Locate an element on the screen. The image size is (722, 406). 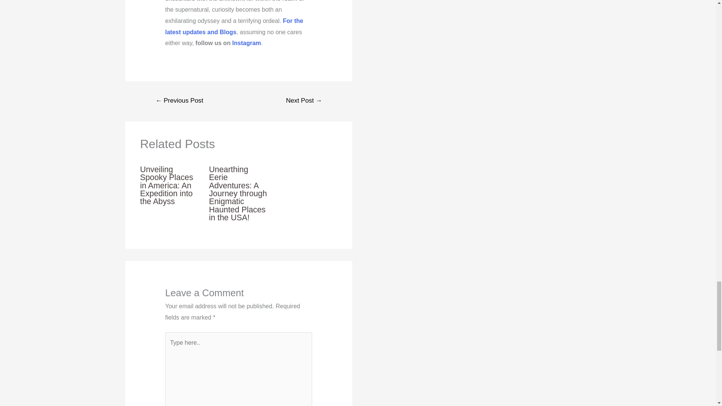
For the latest updates and Blogs is located at coordinates (234, 26).